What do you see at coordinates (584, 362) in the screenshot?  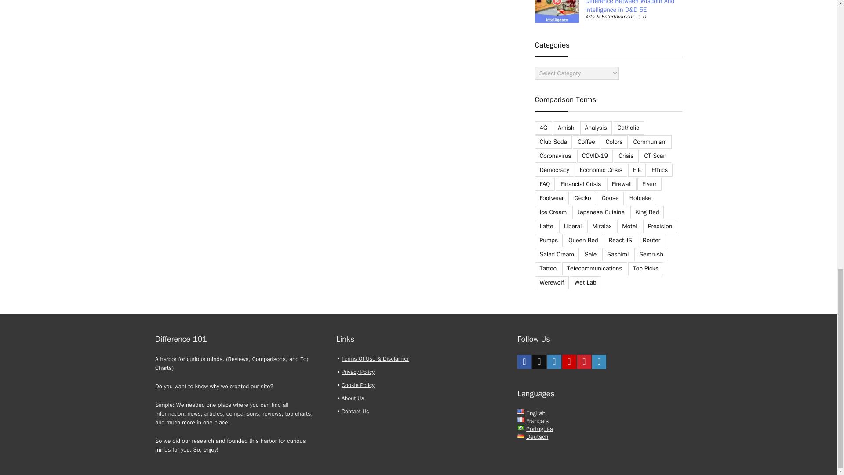 I see `Pinterest` at bounding box center [584, 362].